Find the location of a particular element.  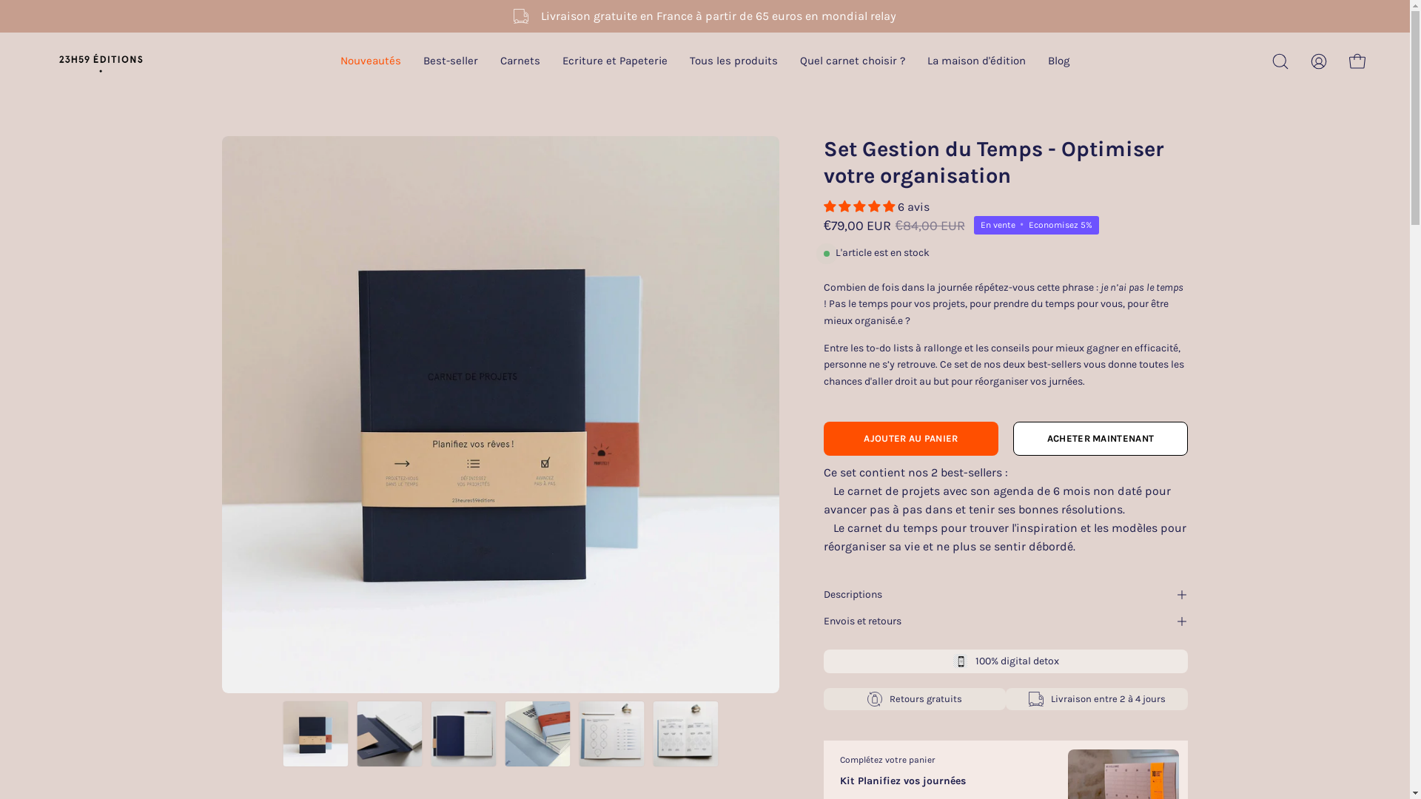

Carnets is located at coordinates (520, 61).